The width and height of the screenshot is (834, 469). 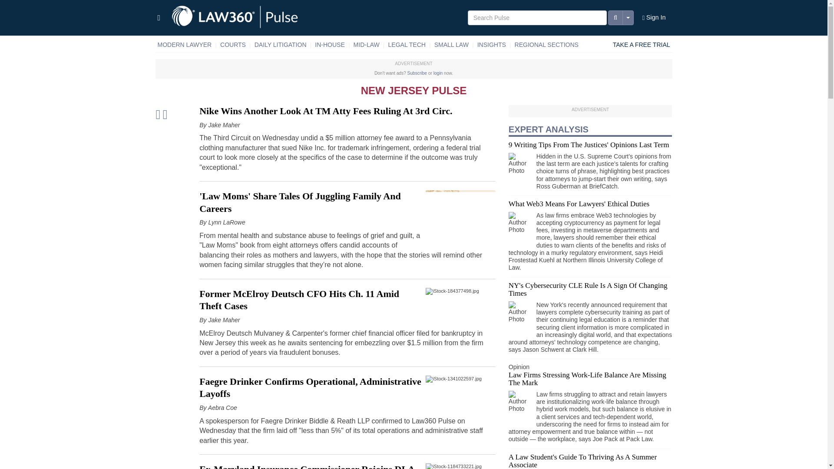 I want to click on In-House, so click(x=330, y=45).